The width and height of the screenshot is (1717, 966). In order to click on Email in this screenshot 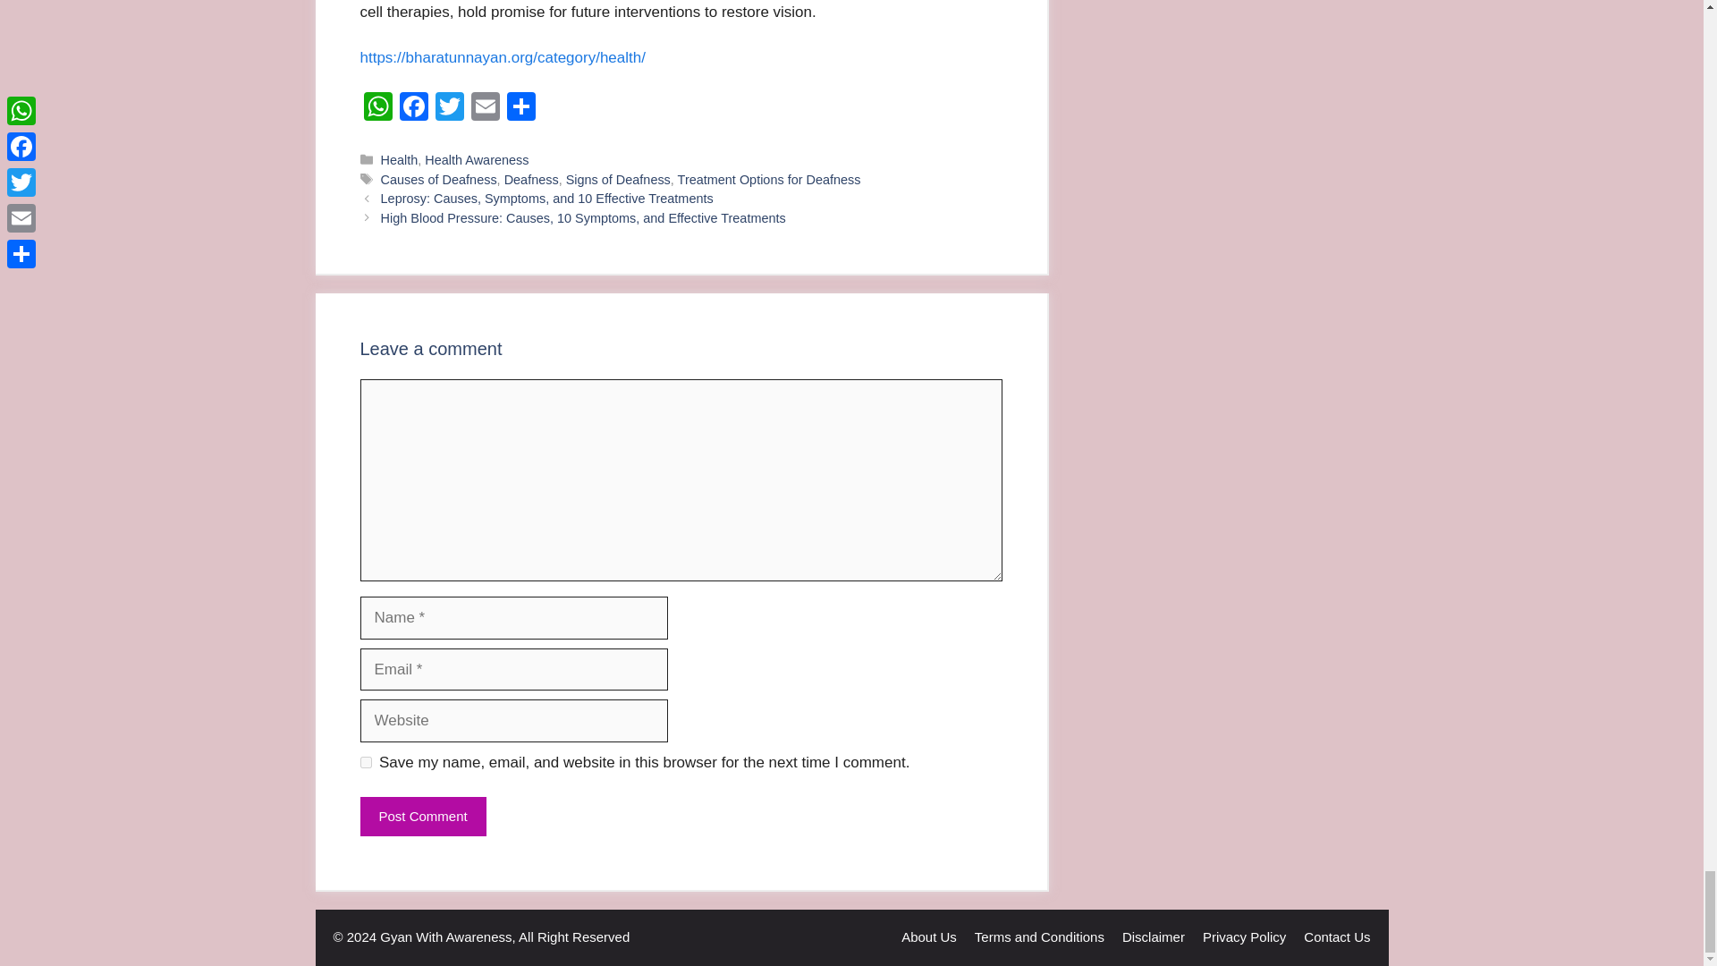, I will do `click(485, 108)`.